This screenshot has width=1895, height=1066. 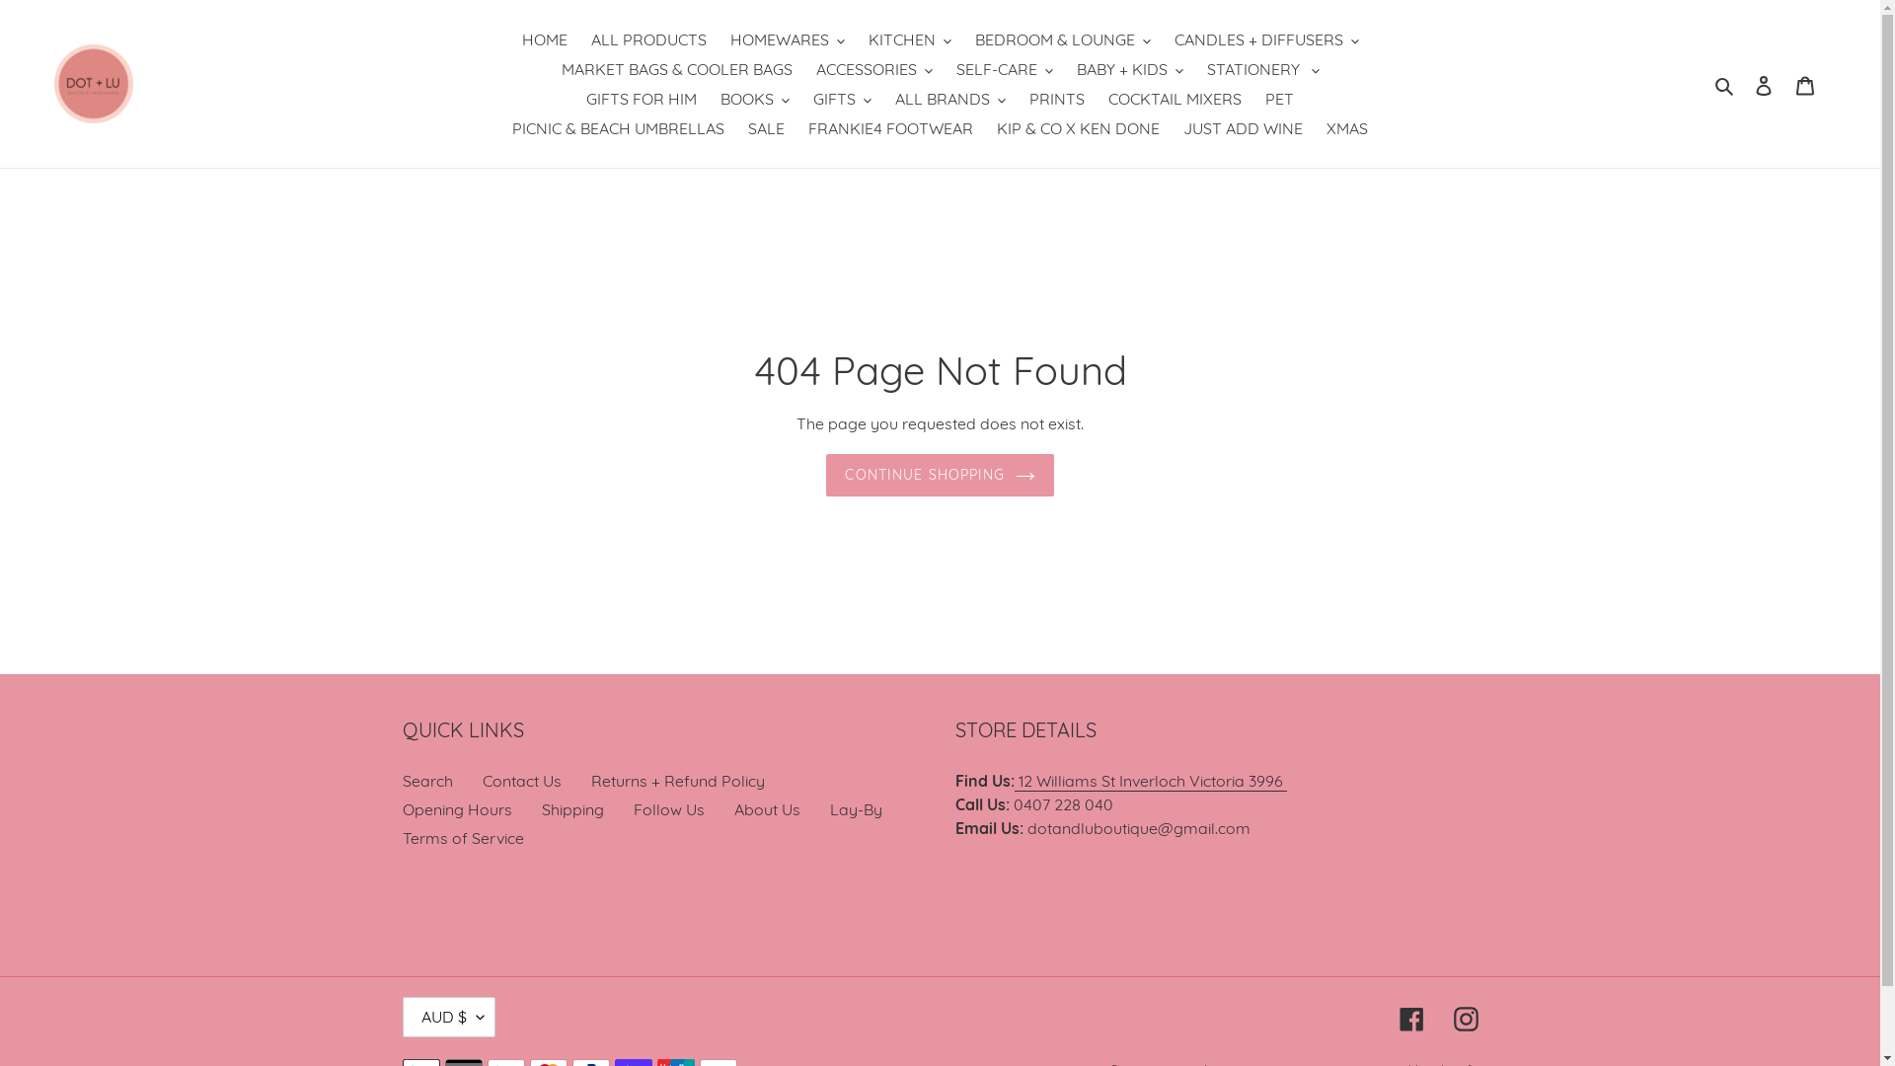 What do you see at coordinates (890, 128) in the screenshot?
I see `FRANKIE4 FOOTWEAR` at bounding box center [890, 128].